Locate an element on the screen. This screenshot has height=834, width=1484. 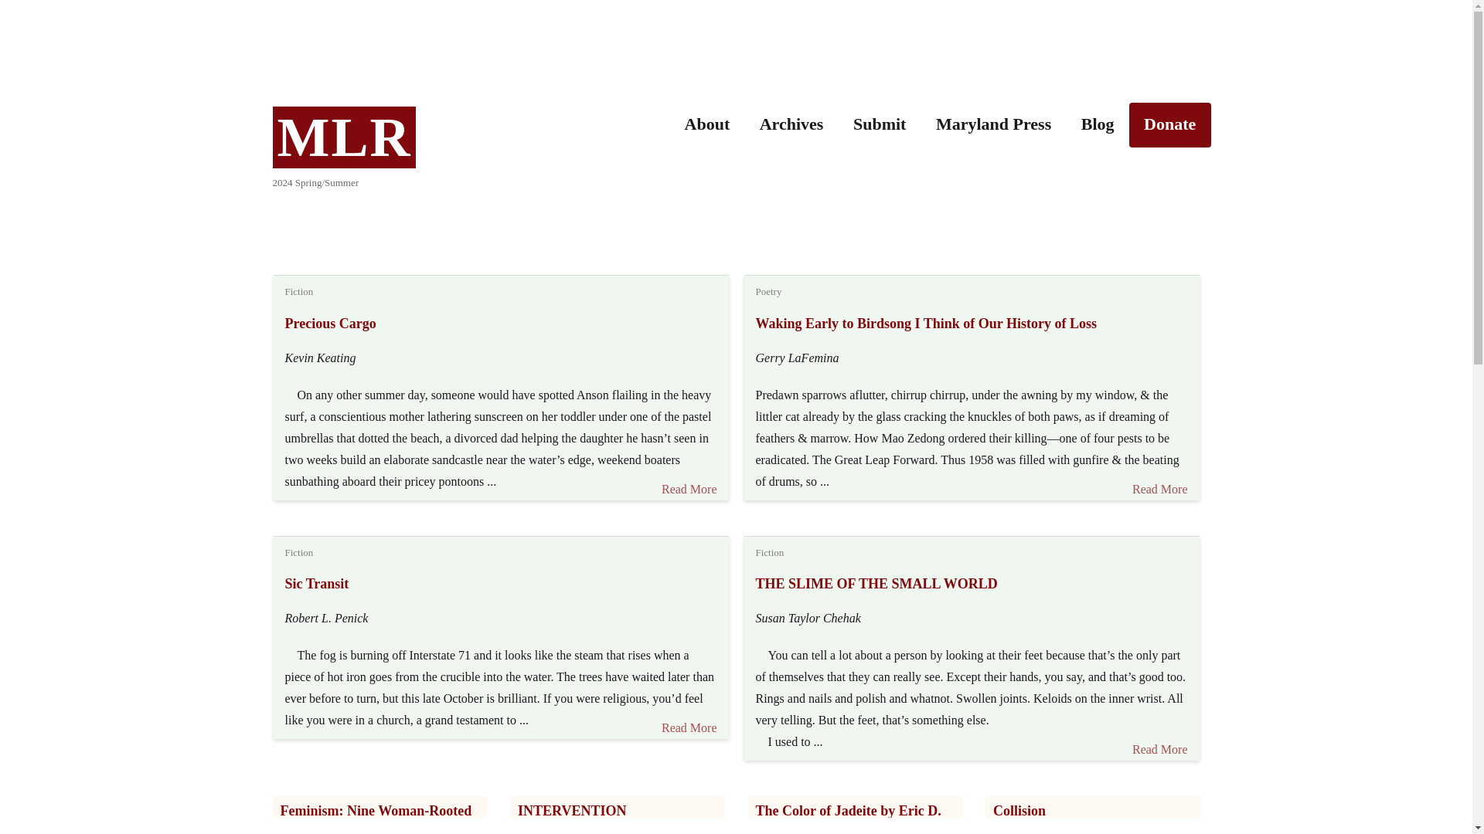
Maryland Press is located at coordinates (994, 125).